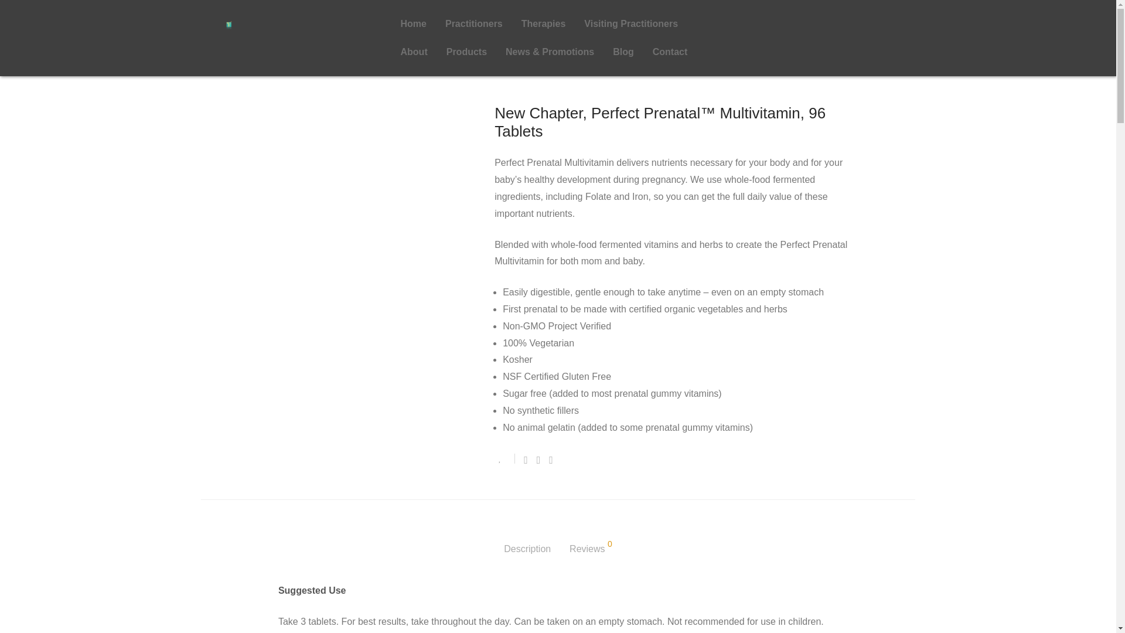  What do you see at coordinates (543, 23) in the screenshot?
I see `Therapies` at bounding box center [543, 23].